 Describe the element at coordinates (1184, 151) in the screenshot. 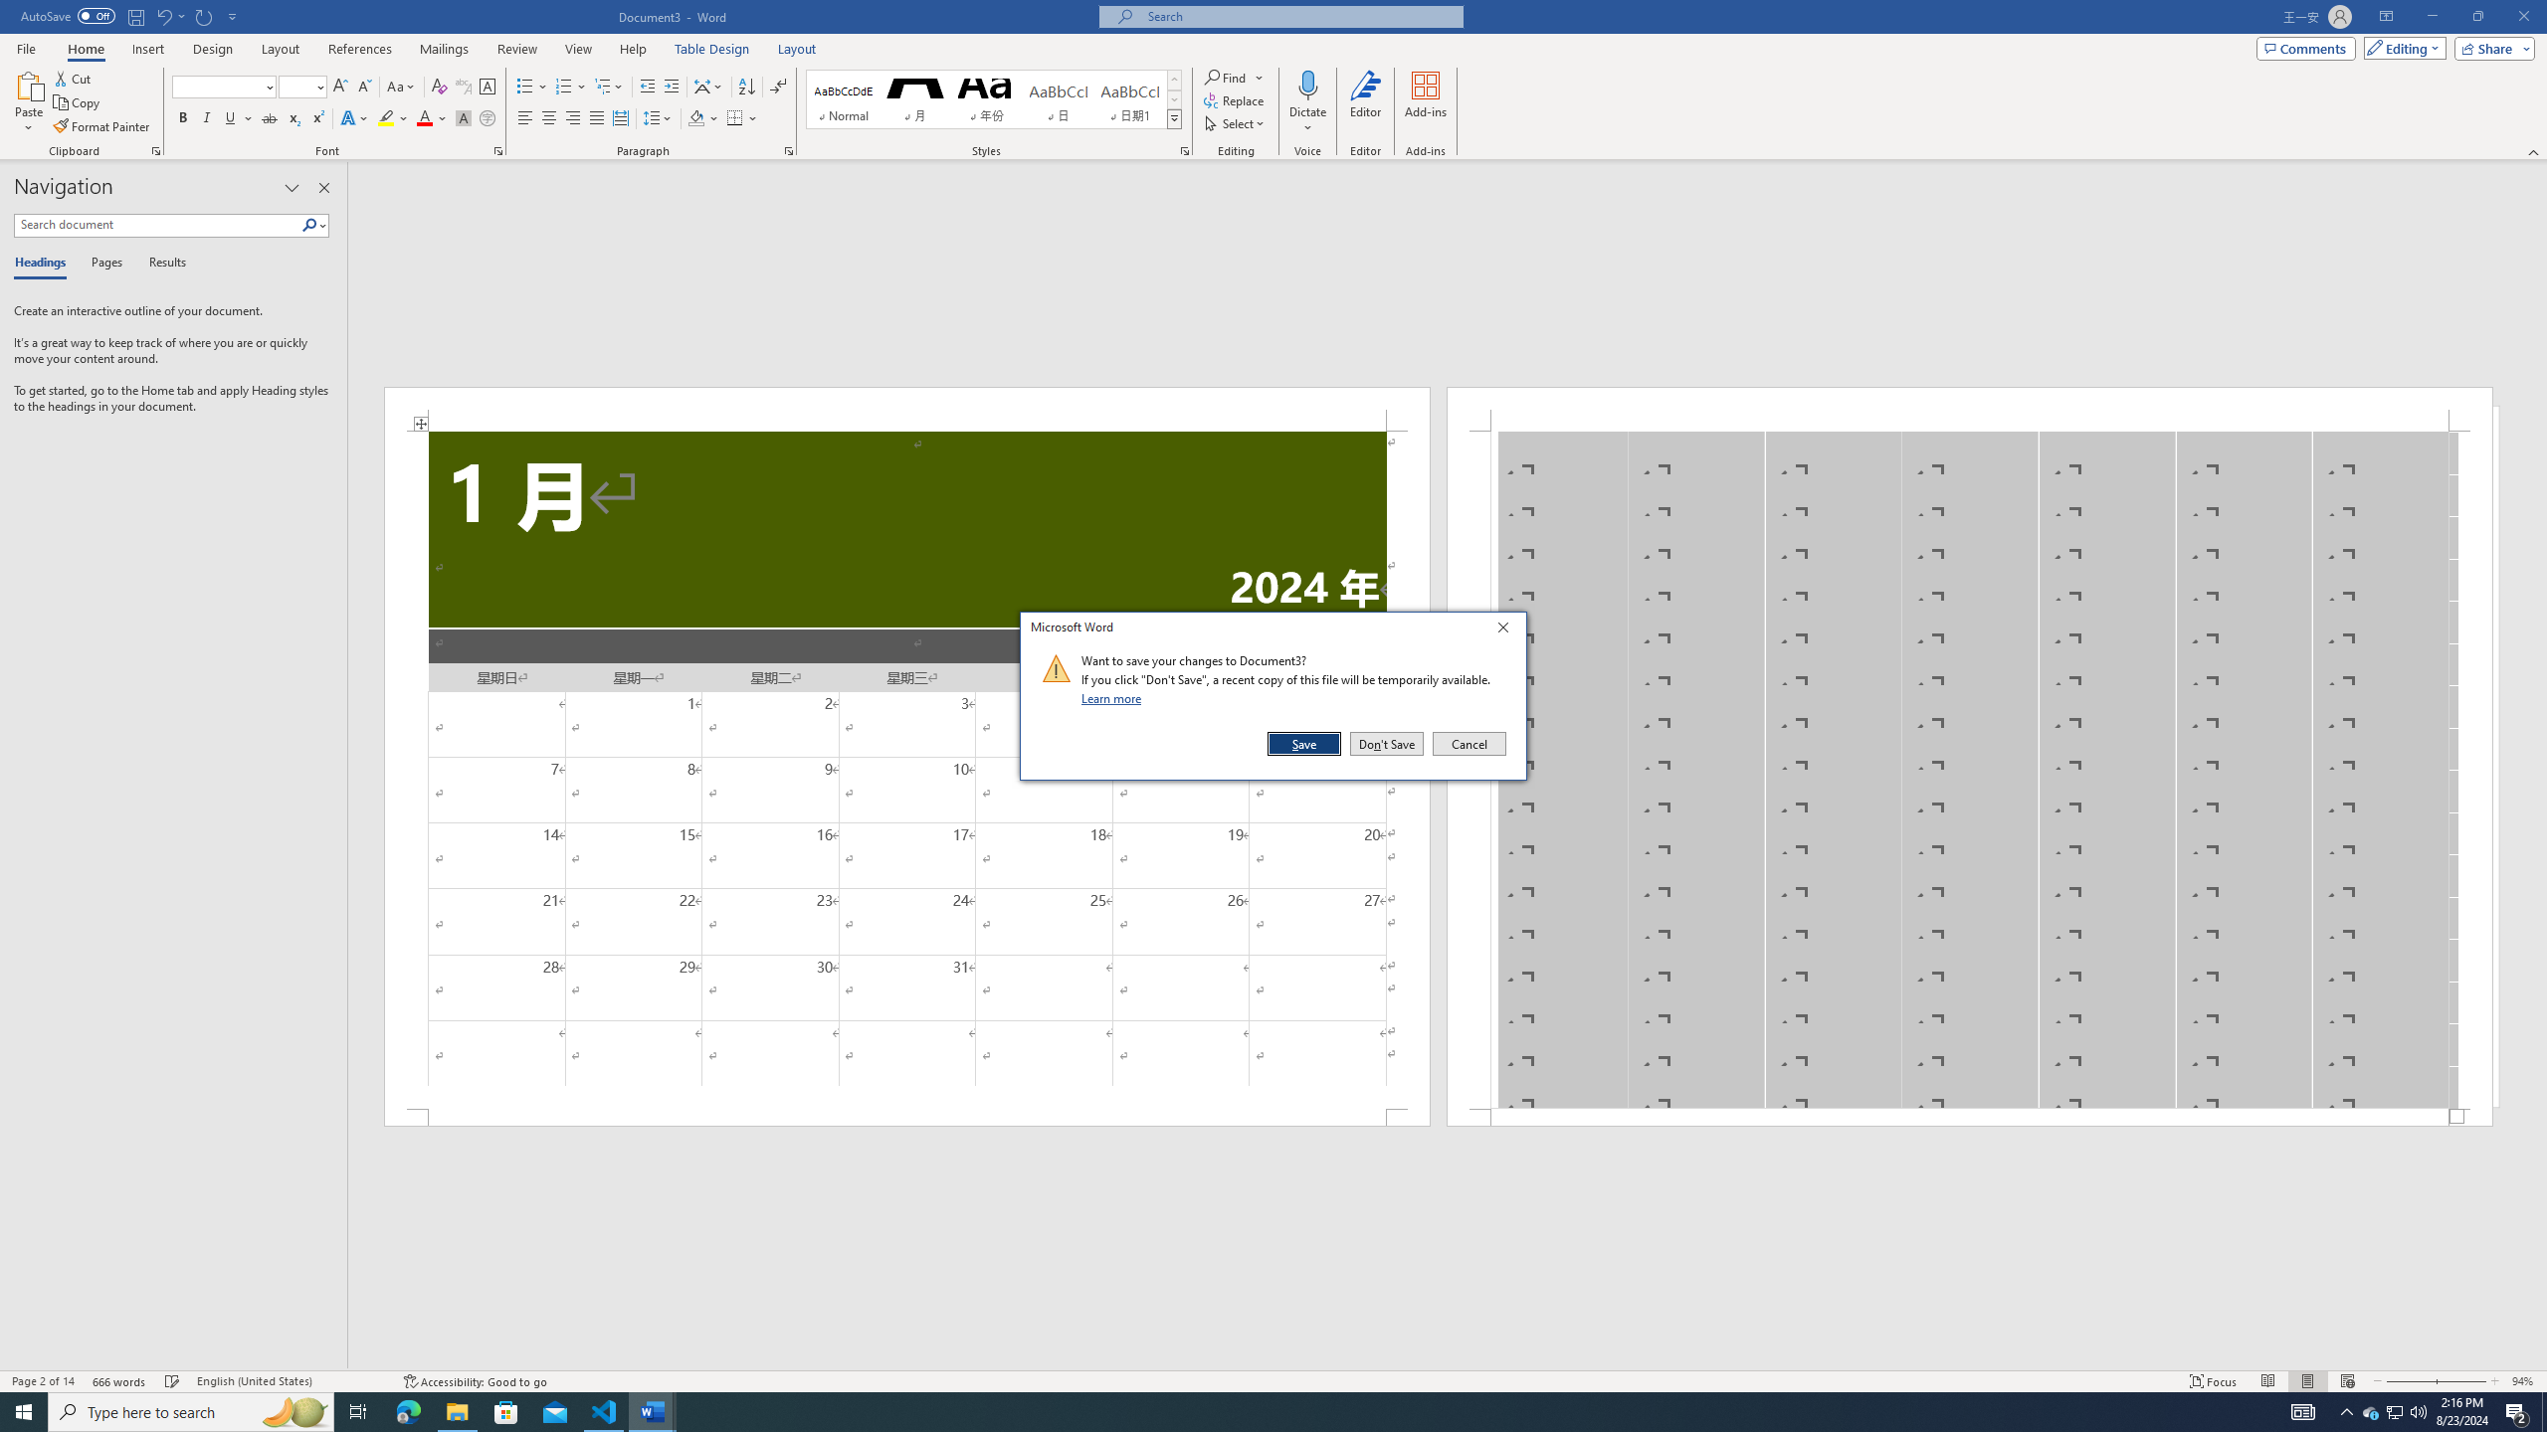

I see `Styles...` at that location.